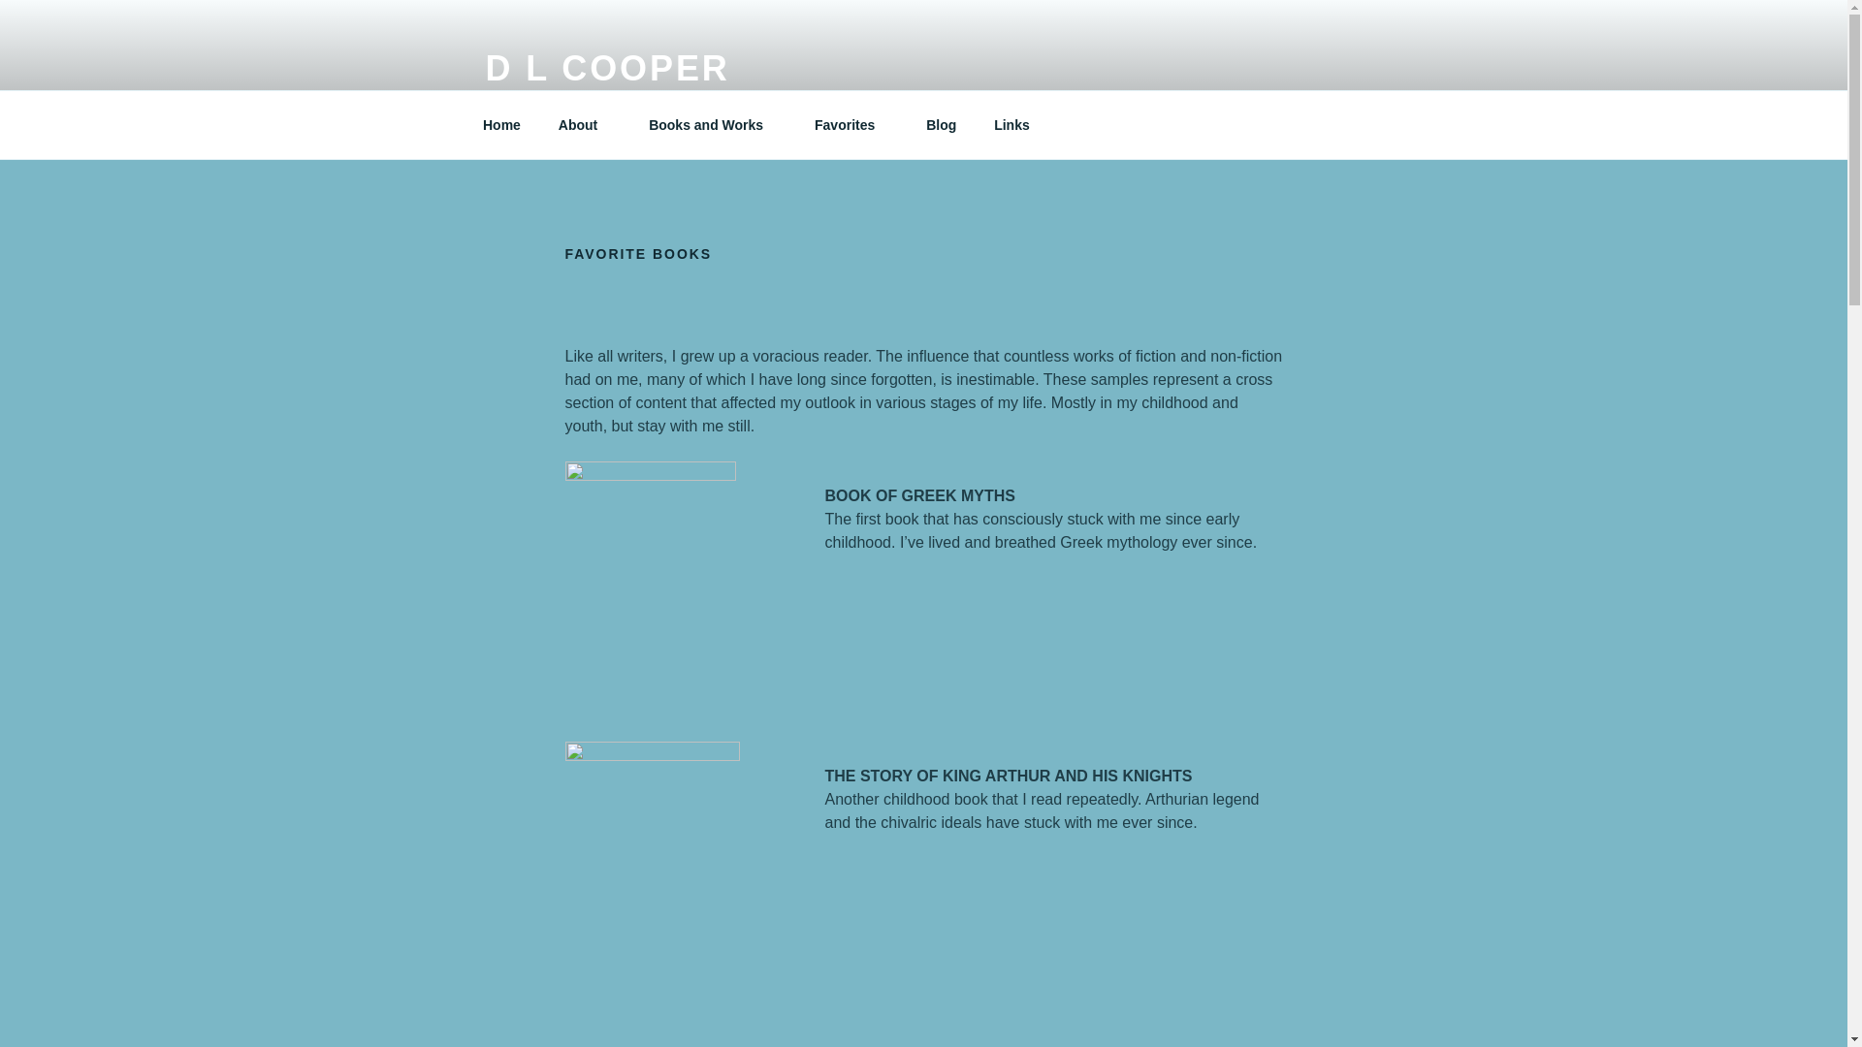 This screenshot has width=1862, height=1047. I want to click on Home, so click(501, 124).